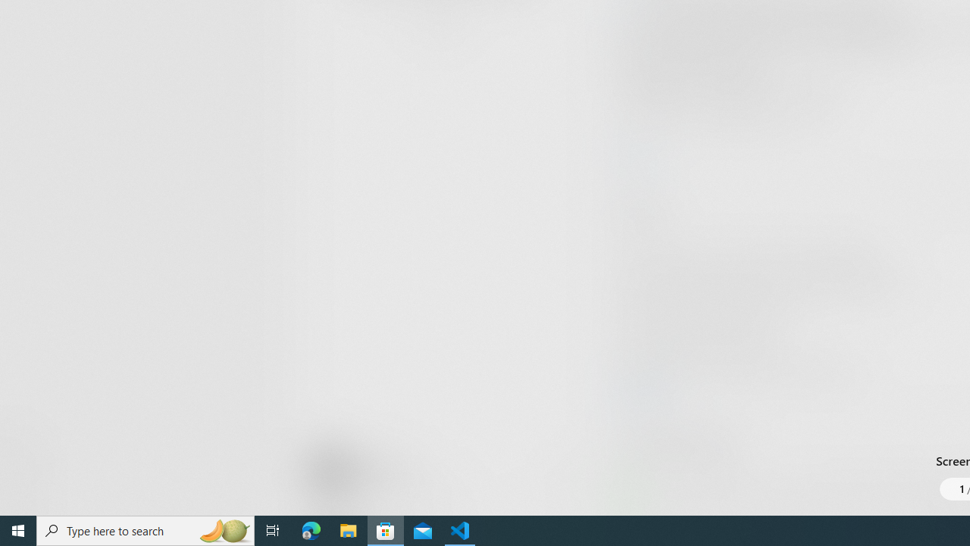 The height and width of the screenshot is (546, 970). What do you see at coordinates (383, 470) in the screenshot?
I see `Age rating: EVERYONE. Click for more information.` at bounding box center [383, 470].